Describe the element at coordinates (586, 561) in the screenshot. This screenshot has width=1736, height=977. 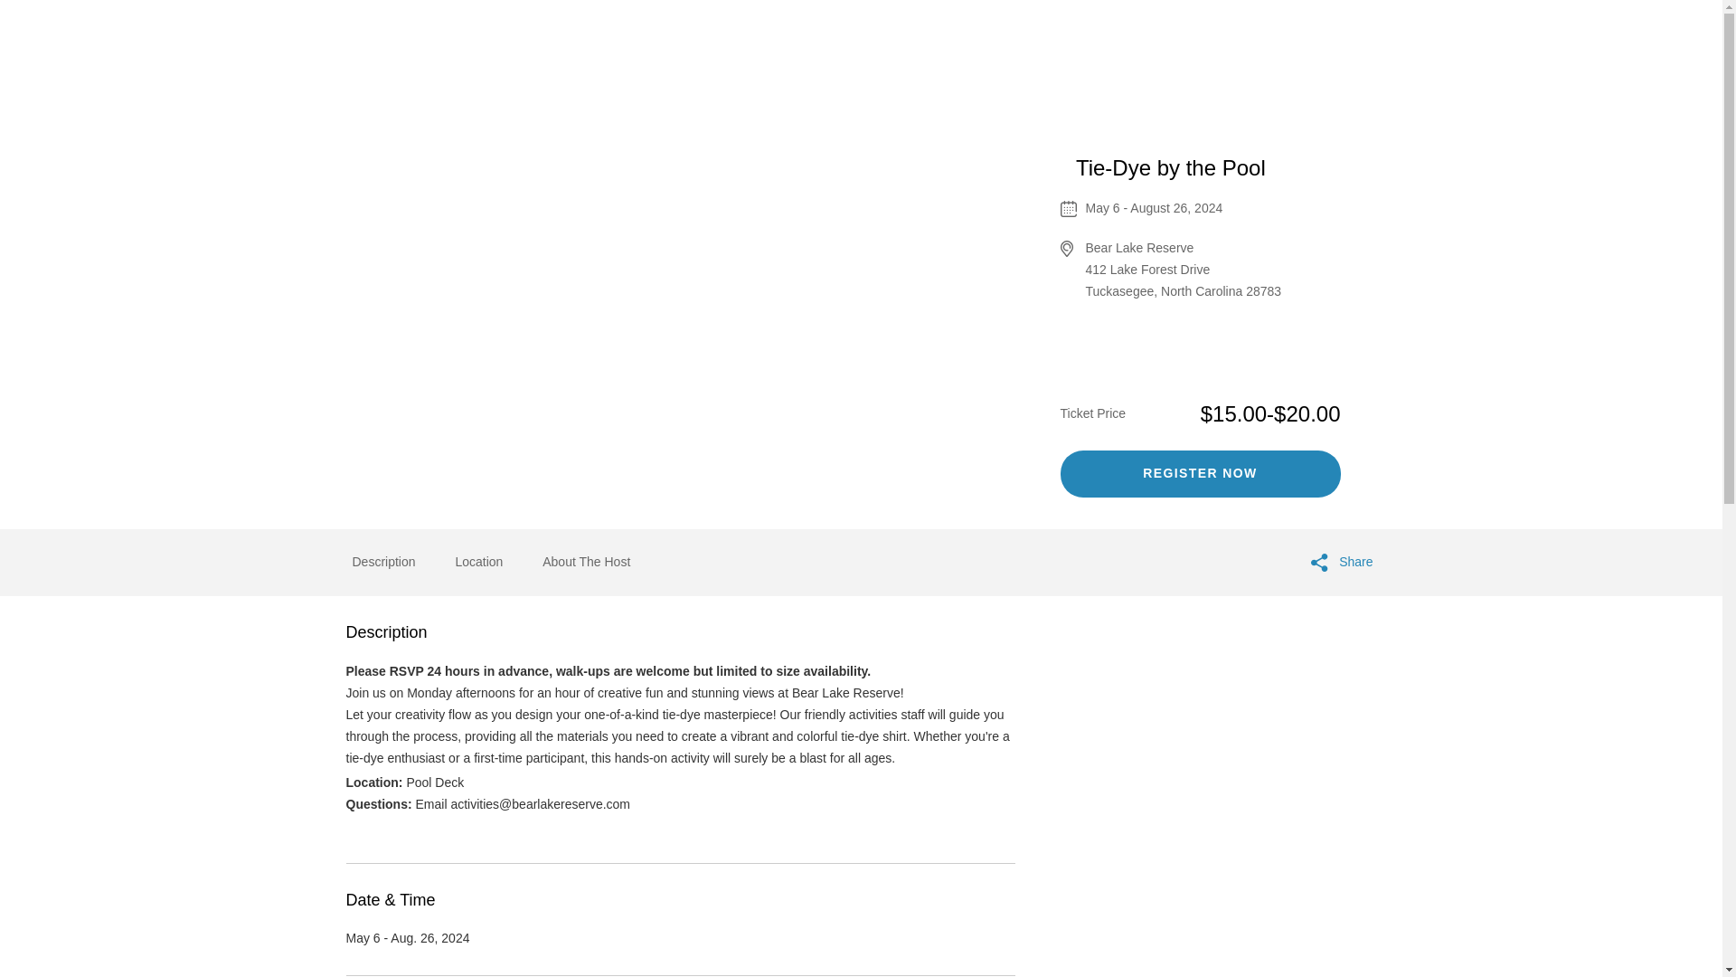
I see `About The Host` at that location.